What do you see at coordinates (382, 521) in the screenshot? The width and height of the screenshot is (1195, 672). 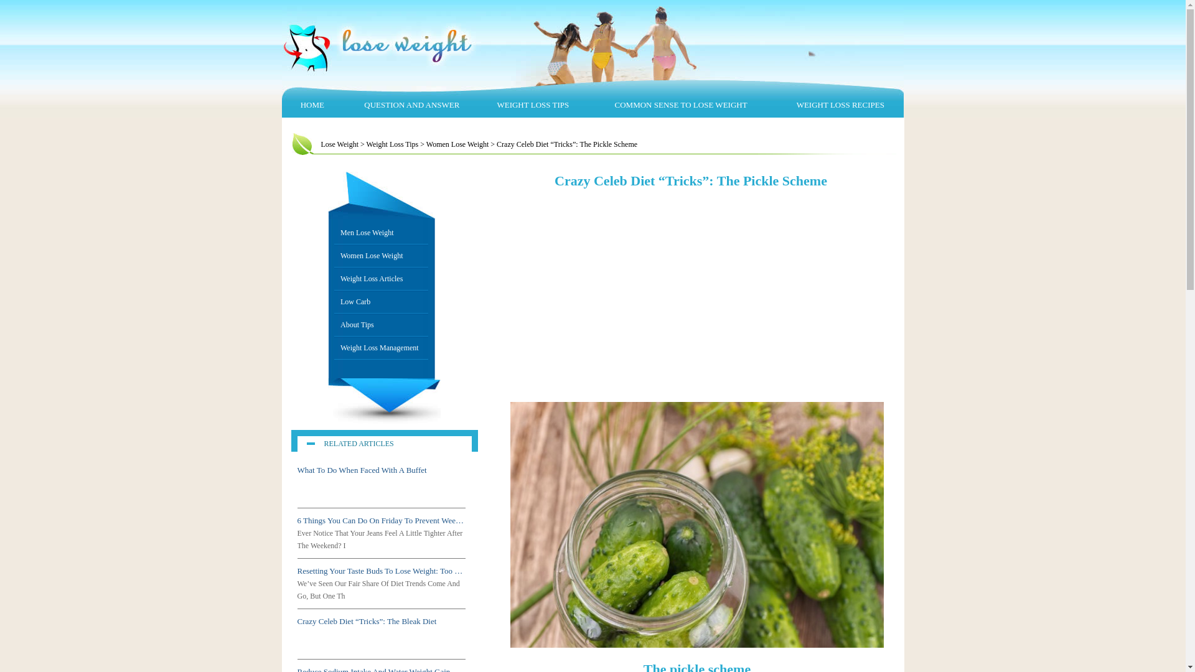 I see `6 Things You Can Do On Friday To Prevent Weekend Weight Gain` at bounding box center [382, 521].